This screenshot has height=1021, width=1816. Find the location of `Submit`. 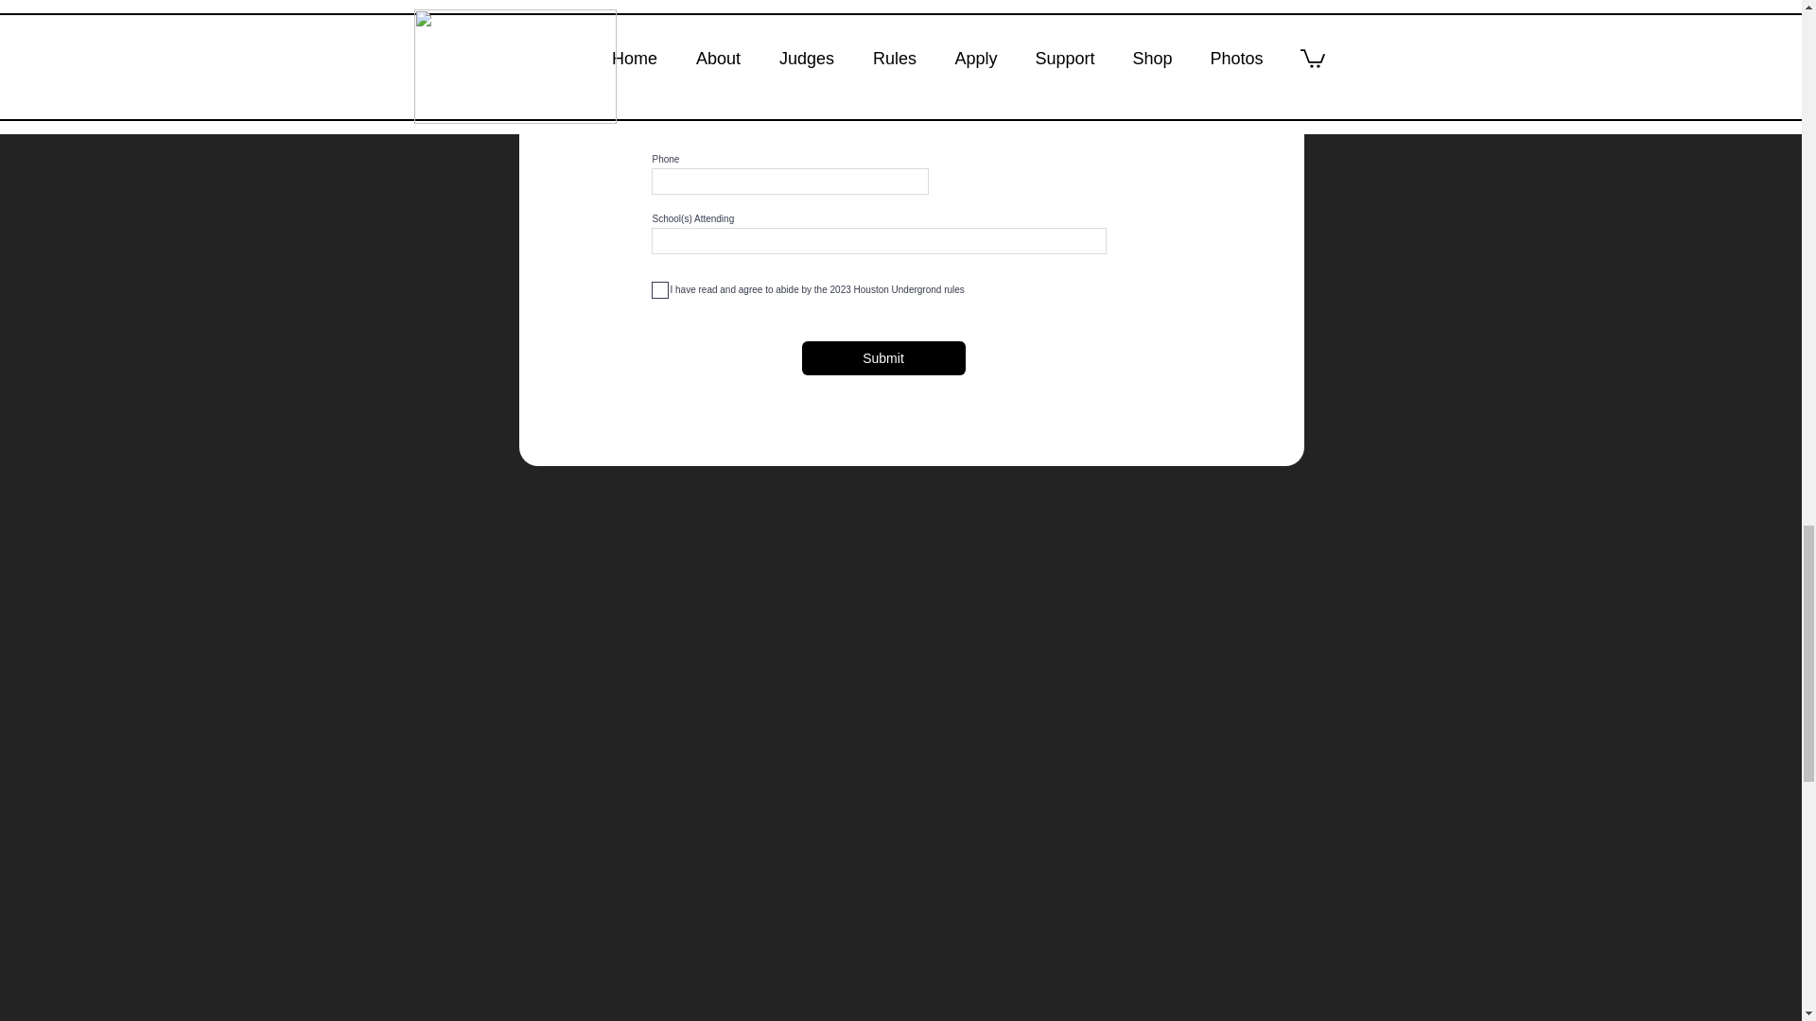

Submit is located at coordinates (883, 357).